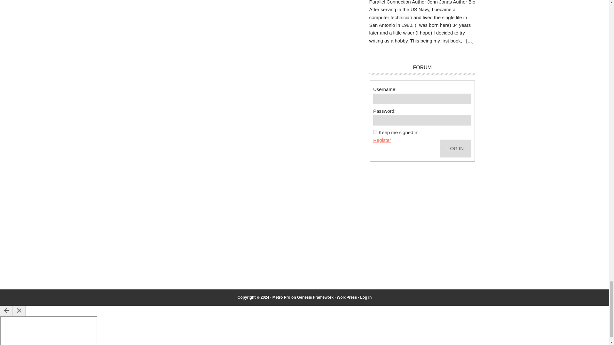 The image size is (614, 345). Describe the element at coordinates (382, 140) in the screenshot. I see `Register` at that location.